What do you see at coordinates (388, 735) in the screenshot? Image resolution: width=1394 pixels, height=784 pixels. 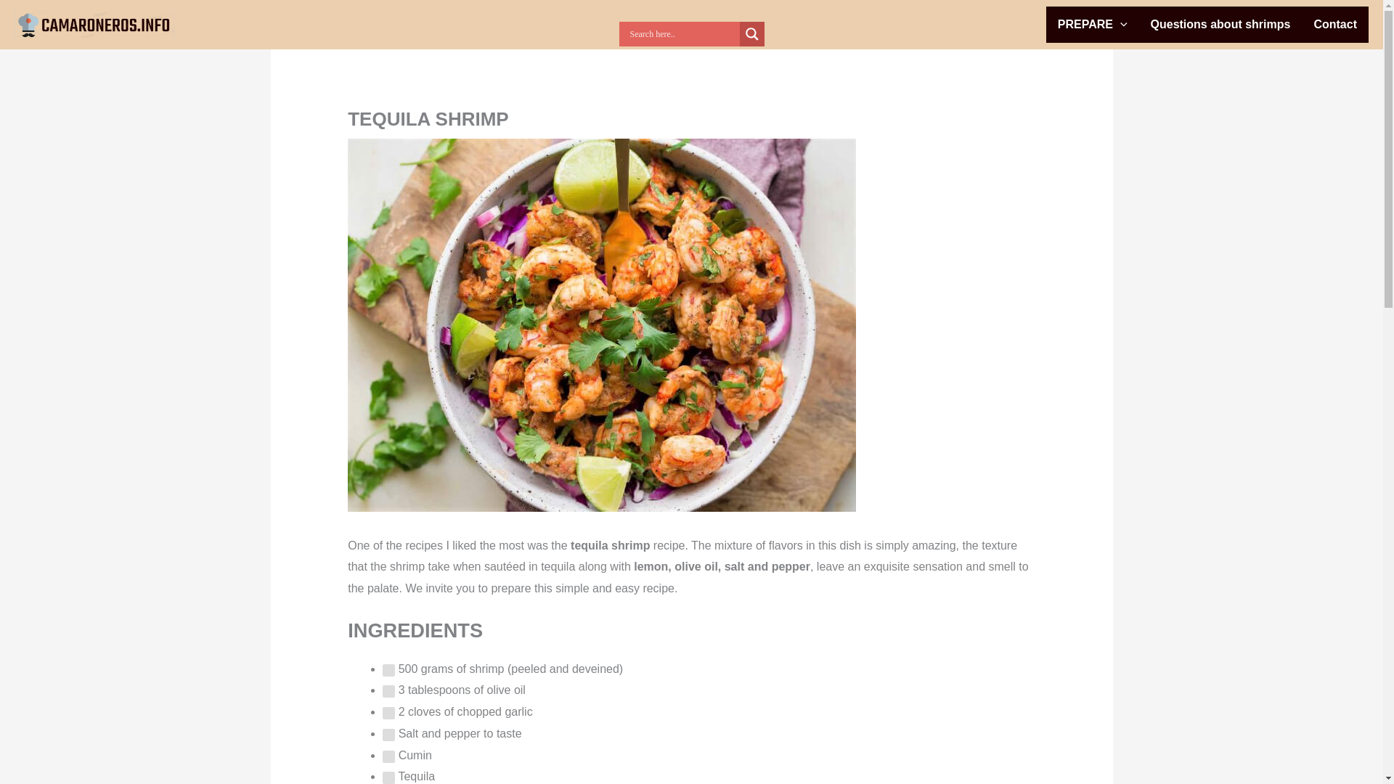 I see `on` at bounding box center [388, 735].